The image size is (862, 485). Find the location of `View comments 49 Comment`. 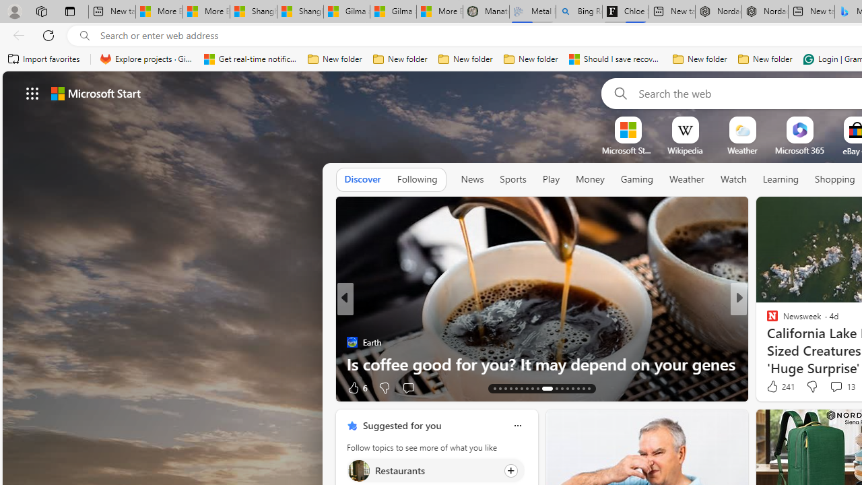

View comments 49 Comment is located at coordinates (7, 388).